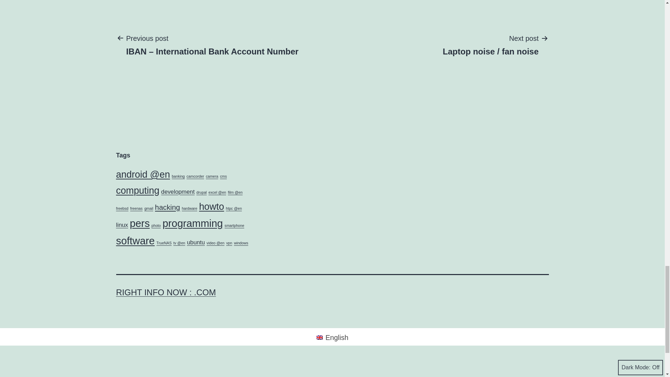 This screenshot has height=377, width=670. I want to click on cms, so click(223, 176).